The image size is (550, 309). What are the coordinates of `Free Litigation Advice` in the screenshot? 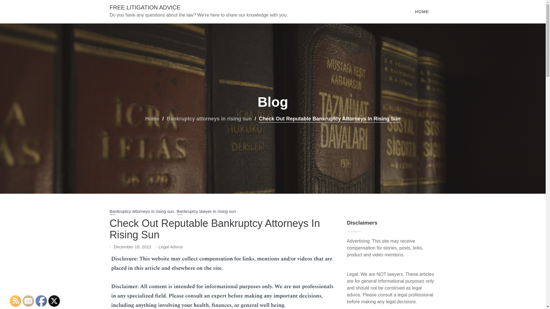 It's located at (145, 7).